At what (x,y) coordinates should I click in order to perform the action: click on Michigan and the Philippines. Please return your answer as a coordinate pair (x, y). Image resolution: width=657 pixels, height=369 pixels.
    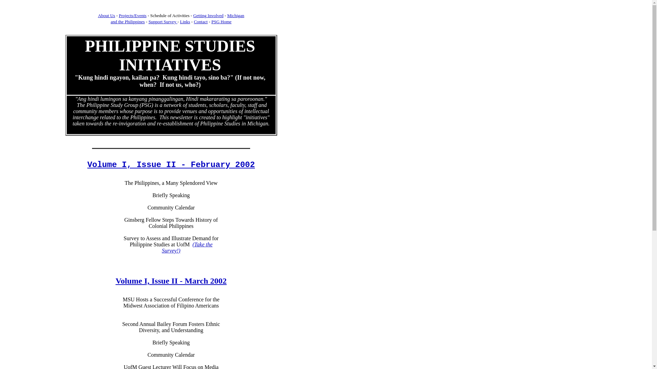
    Looking at the image, I should click on (177, 18).